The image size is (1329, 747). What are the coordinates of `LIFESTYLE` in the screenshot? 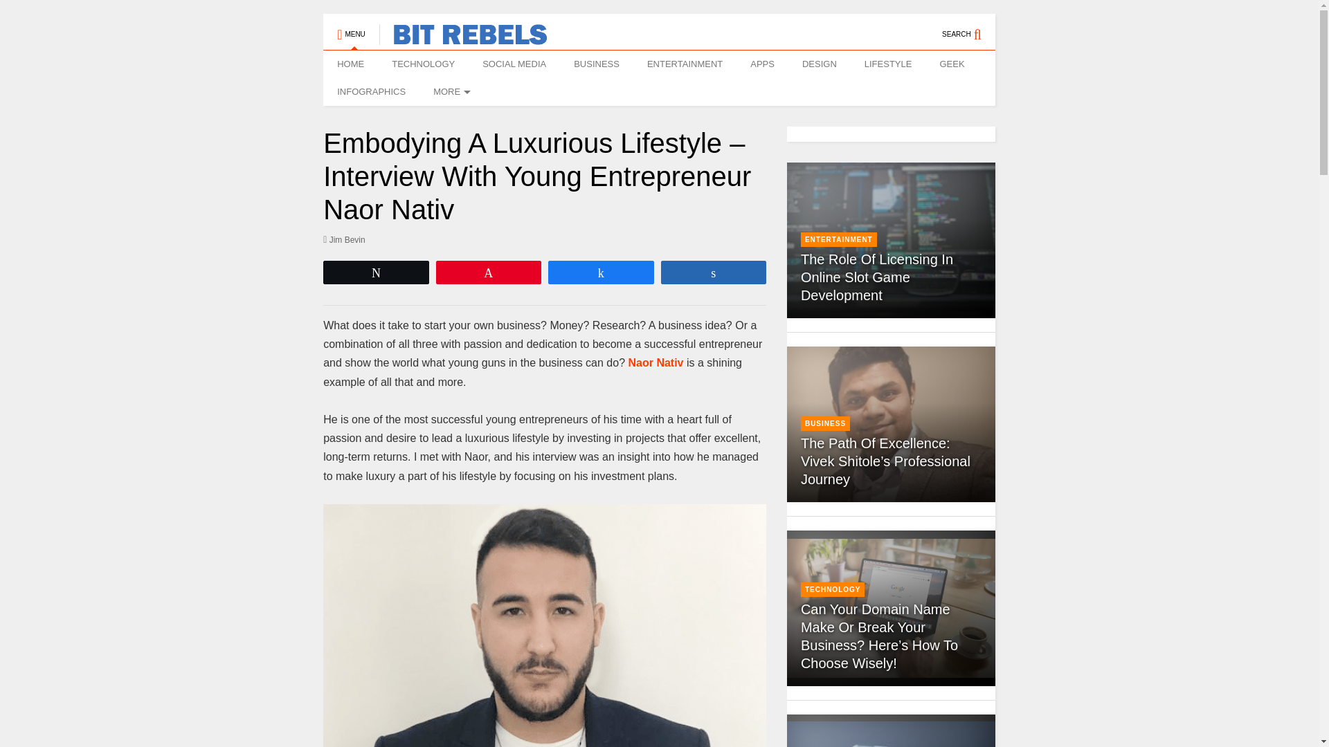 It's located at (888, 64).